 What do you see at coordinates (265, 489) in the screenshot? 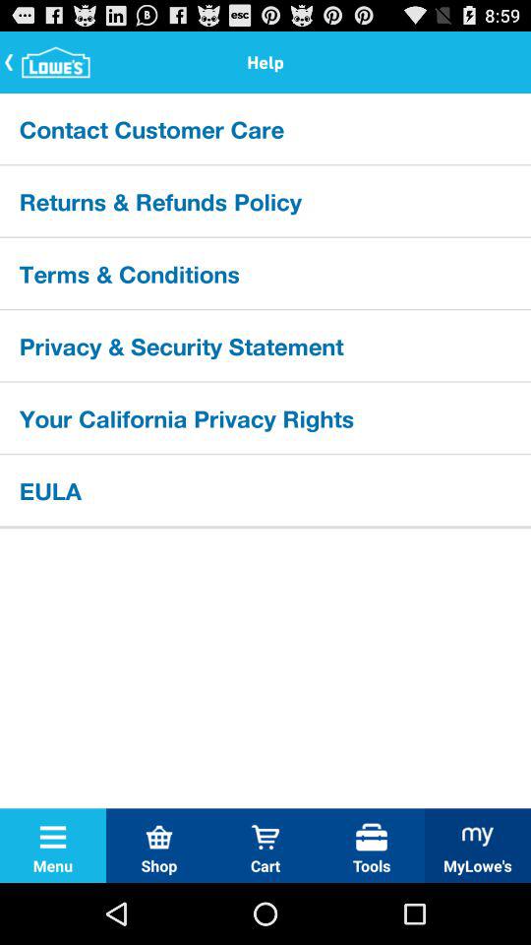
I see `swipe to eula icon` at bounding box center [265, 489].